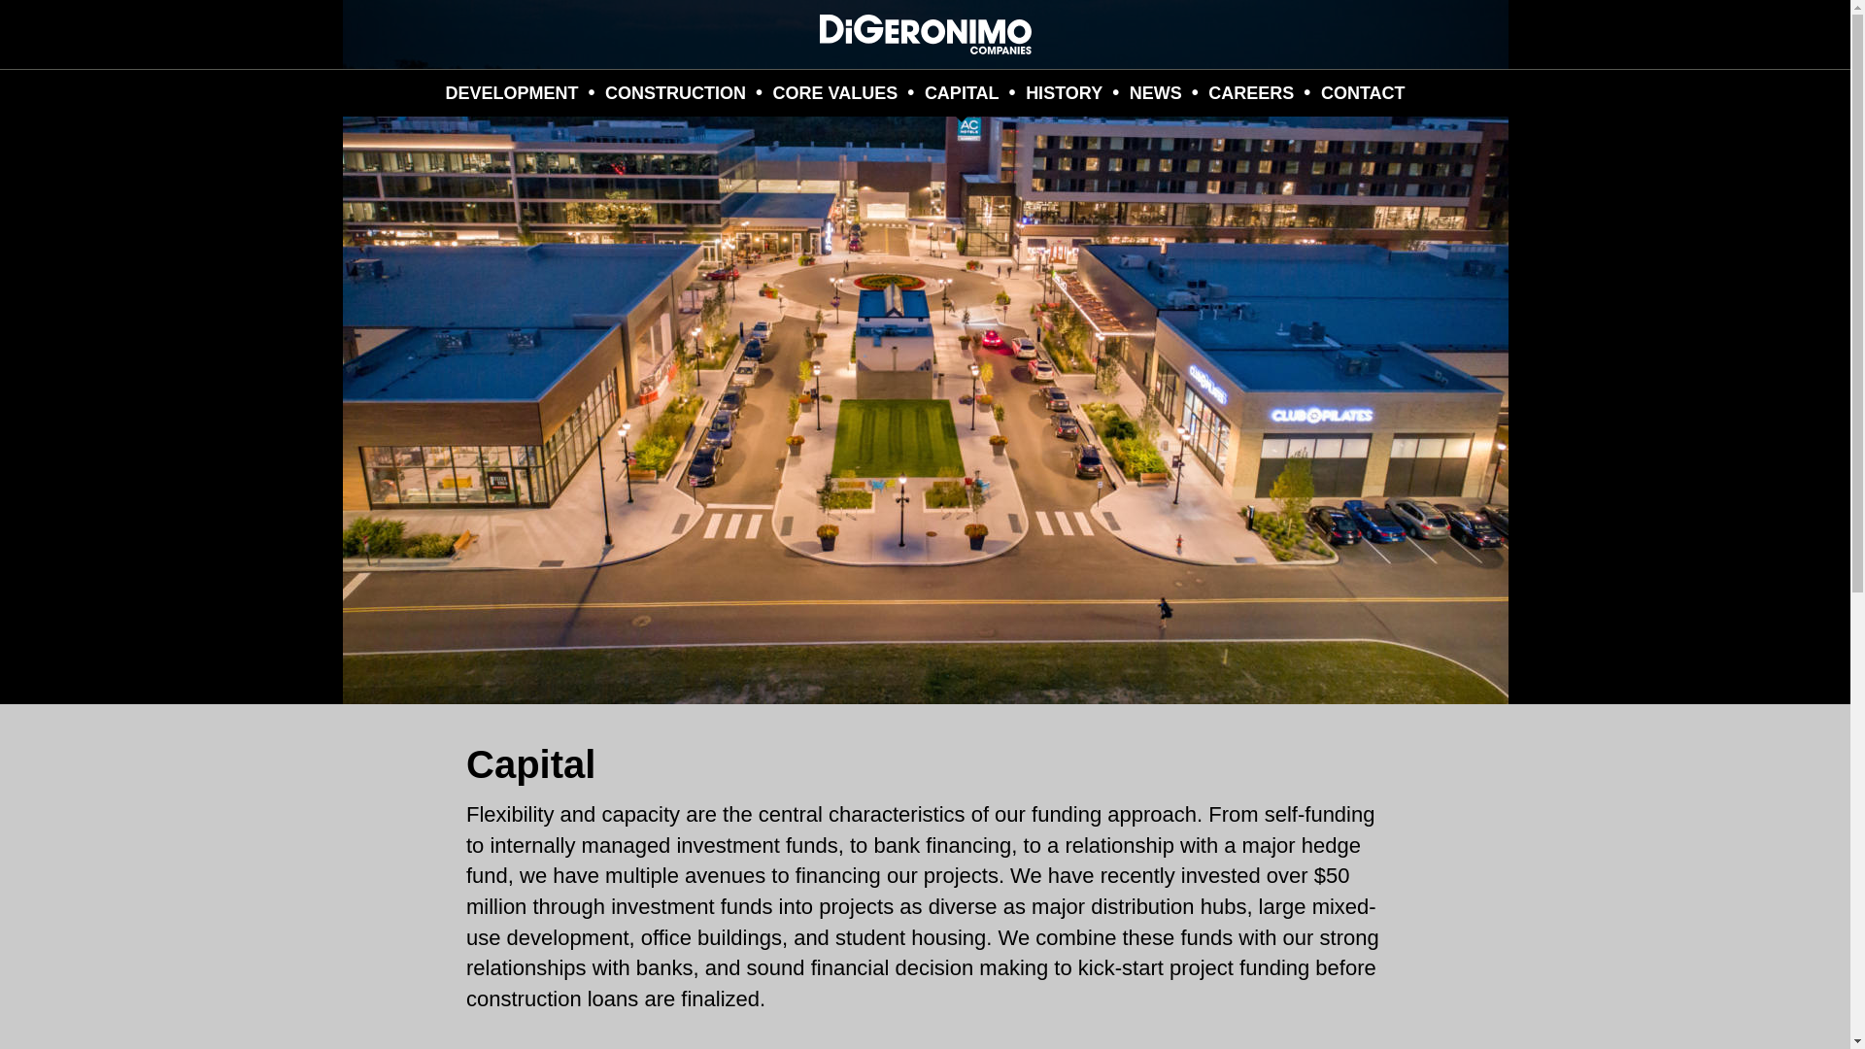 The width and height of the screenshot is (1865, 1049). I want to click on DEVELOPMENT, so click(511, 93).